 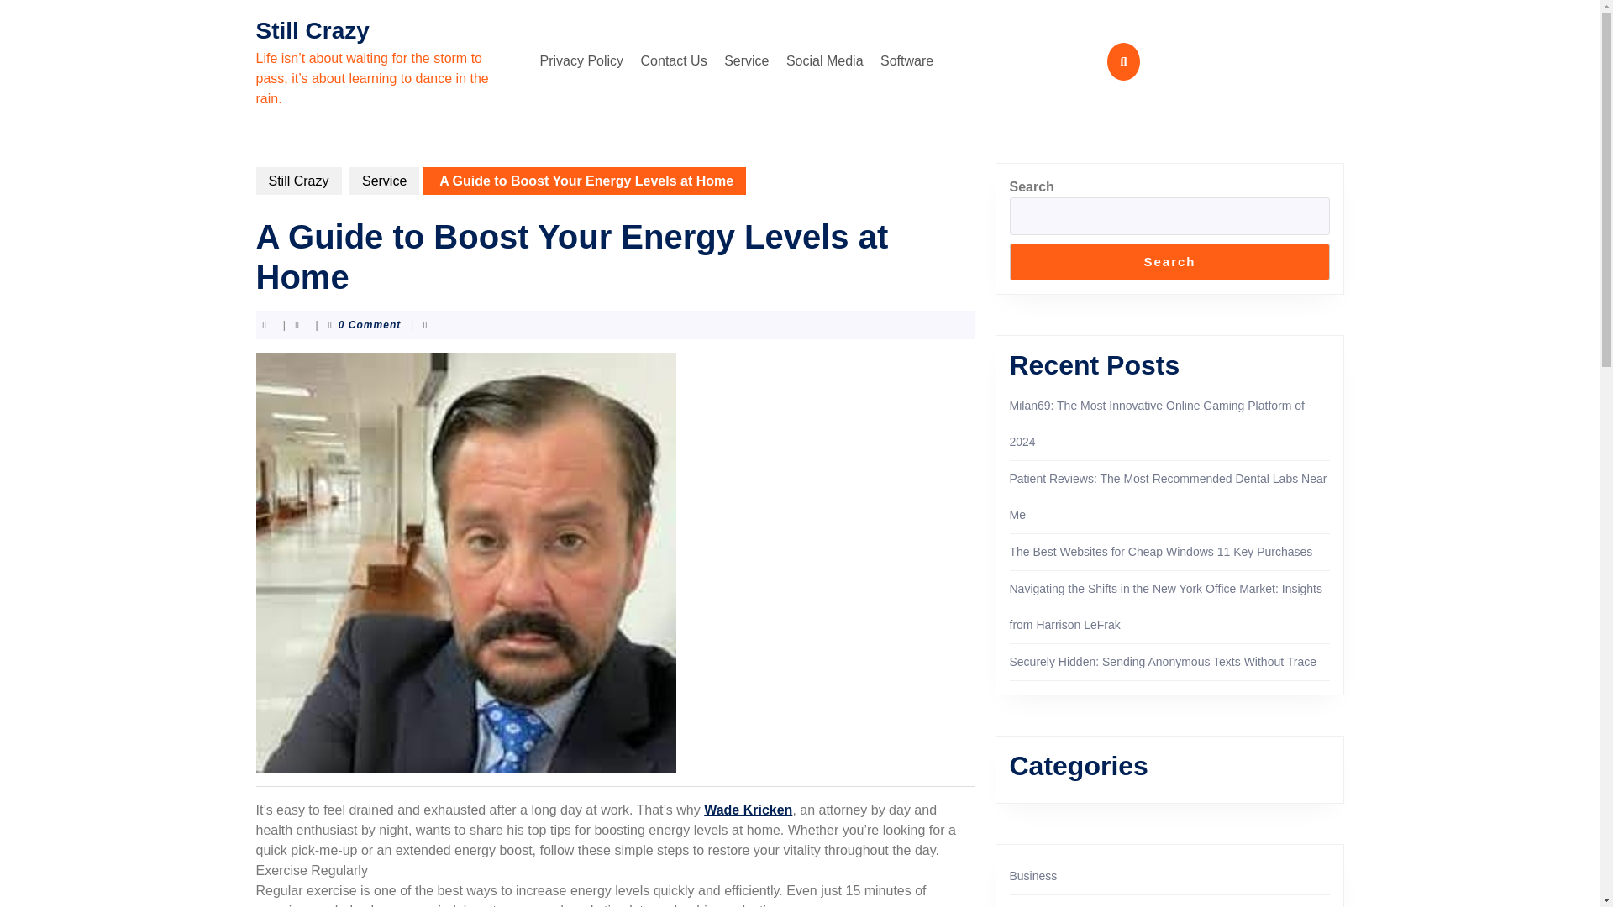 I want to click on Contact Us, so click(x=674, y=60).